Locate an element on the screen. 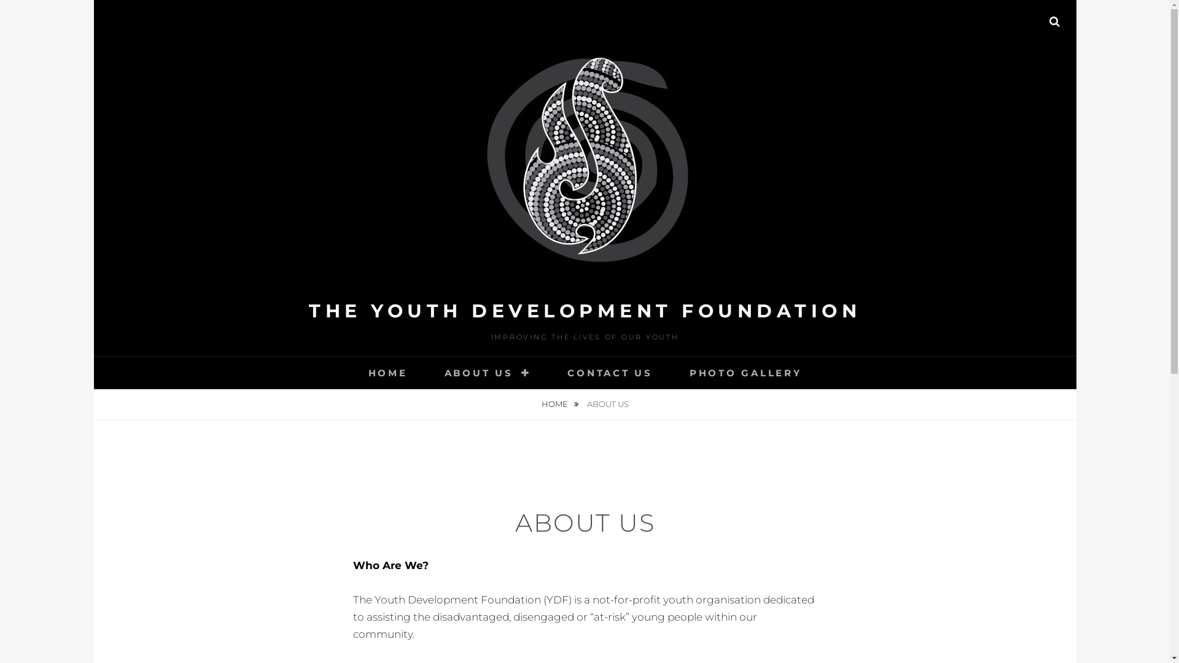 This screenshot has height=663, width=1179. HOME is located at coordinates (388, 373).